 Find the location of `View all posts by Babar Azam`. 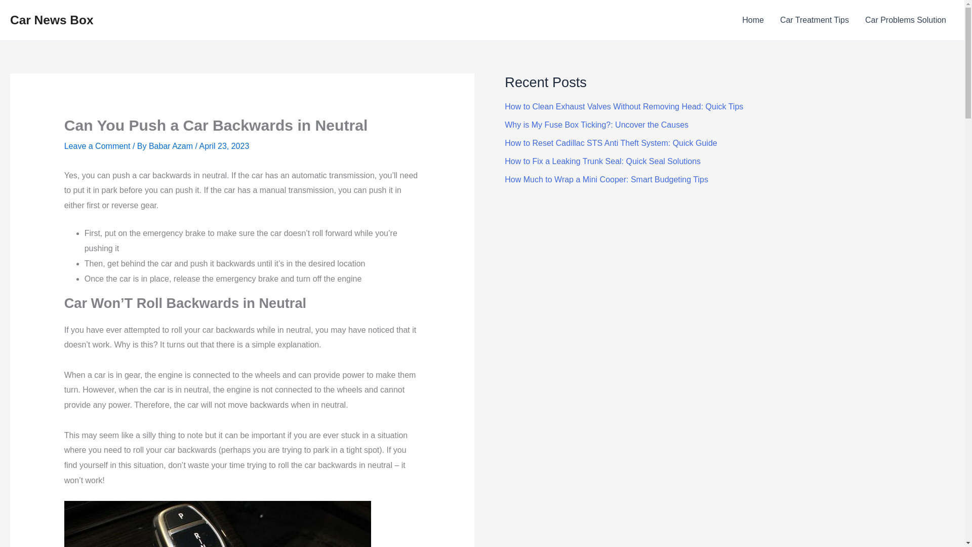

View all posts by Babar Azam is located at coordinates (172, 146).